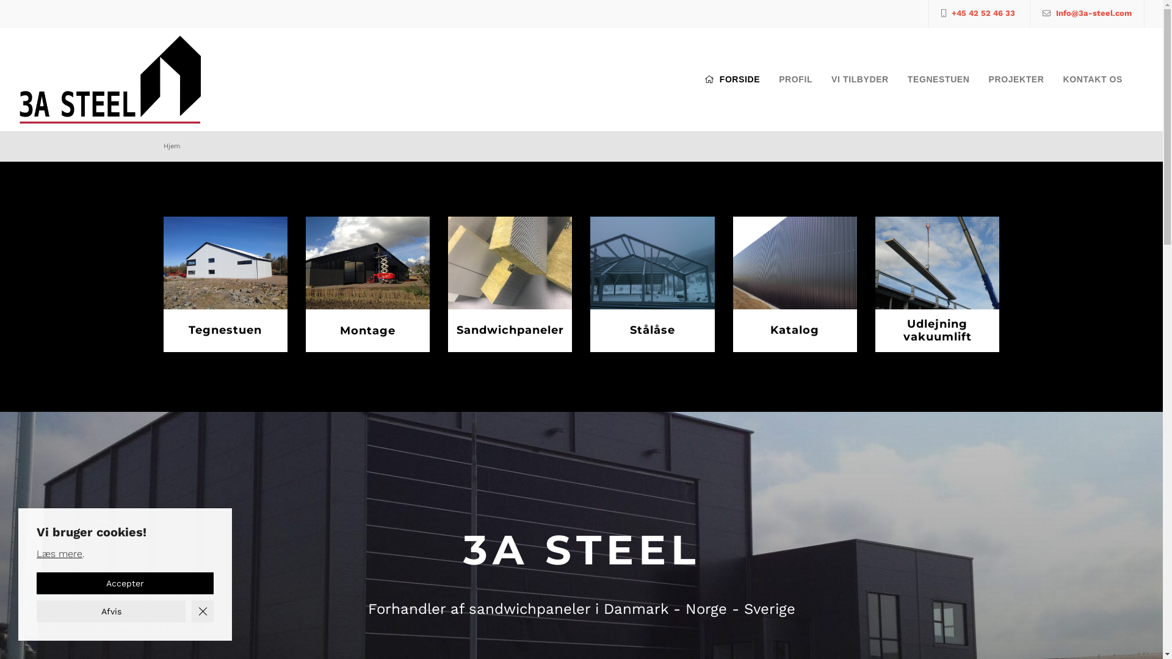  I want to click on Montage af sandwichpanel, so click(367, 284).